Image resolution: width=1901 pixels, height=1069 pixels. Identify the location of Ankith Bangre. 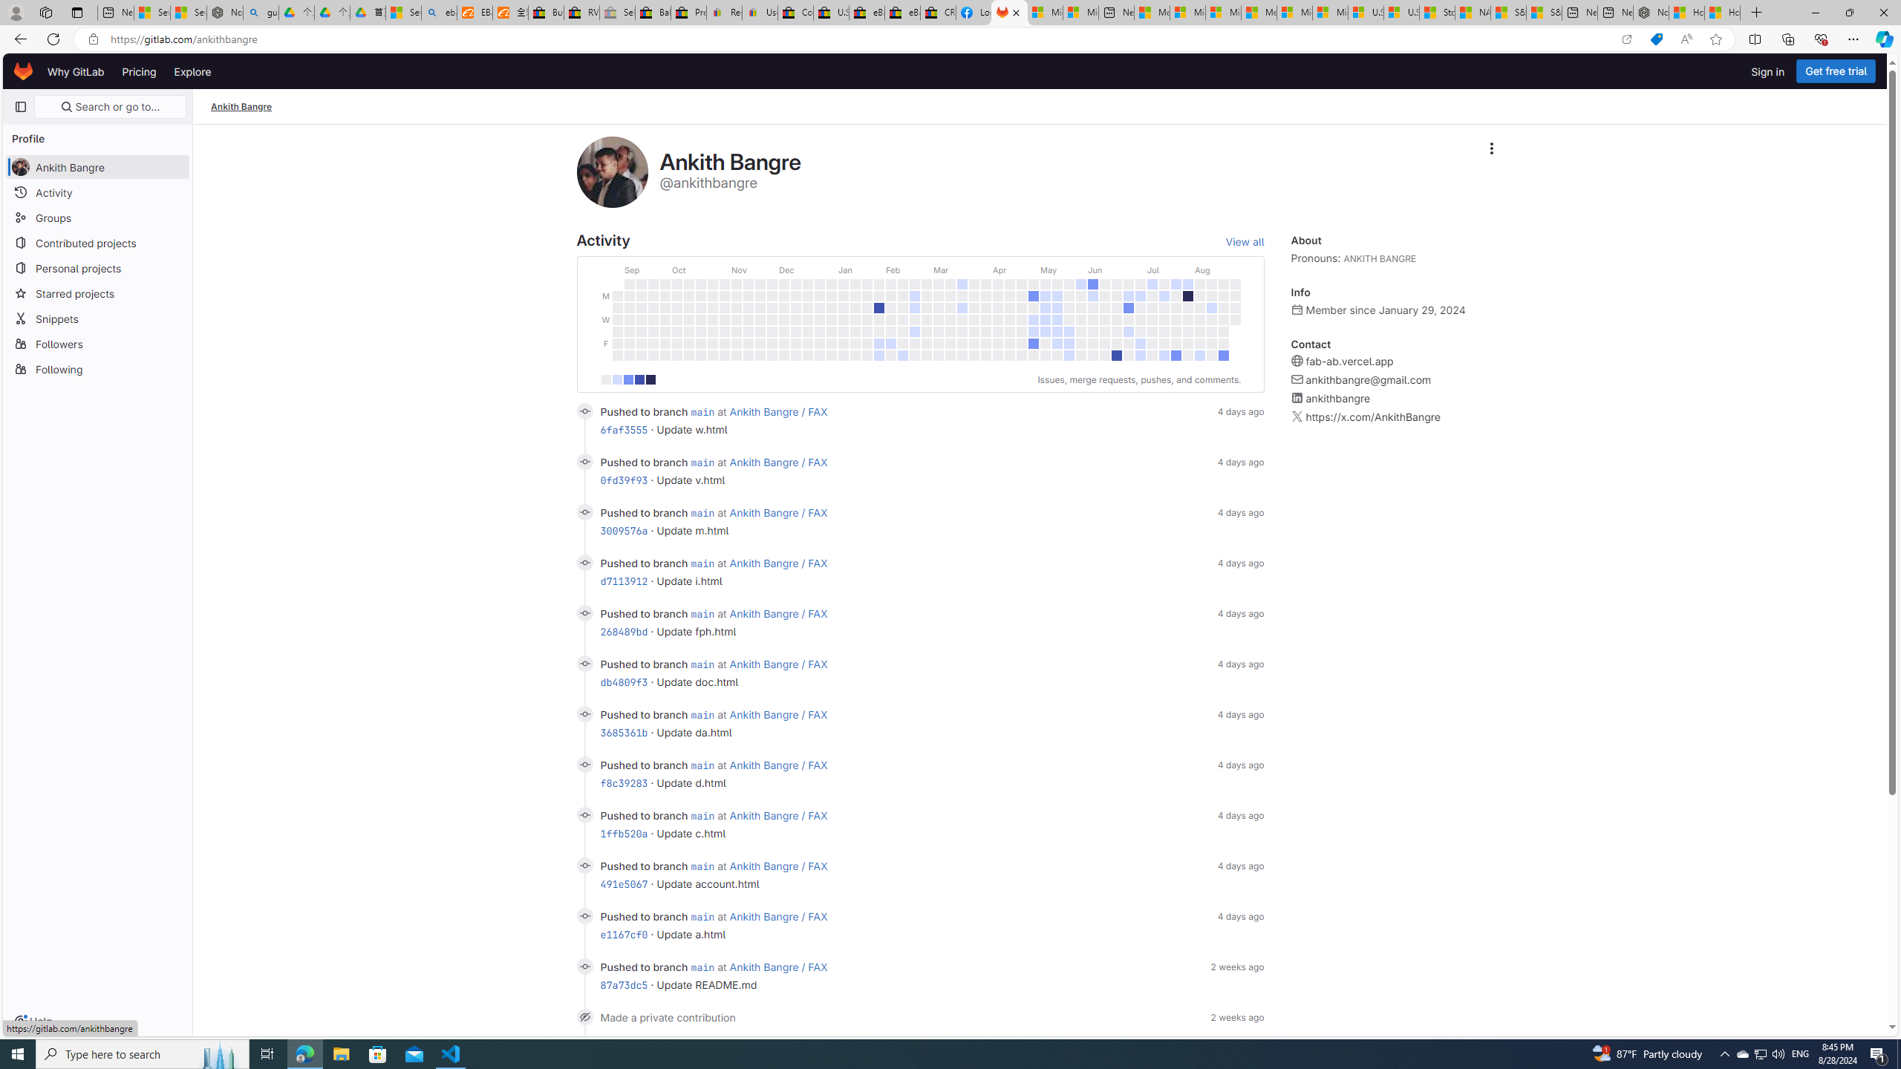
(241, 107).